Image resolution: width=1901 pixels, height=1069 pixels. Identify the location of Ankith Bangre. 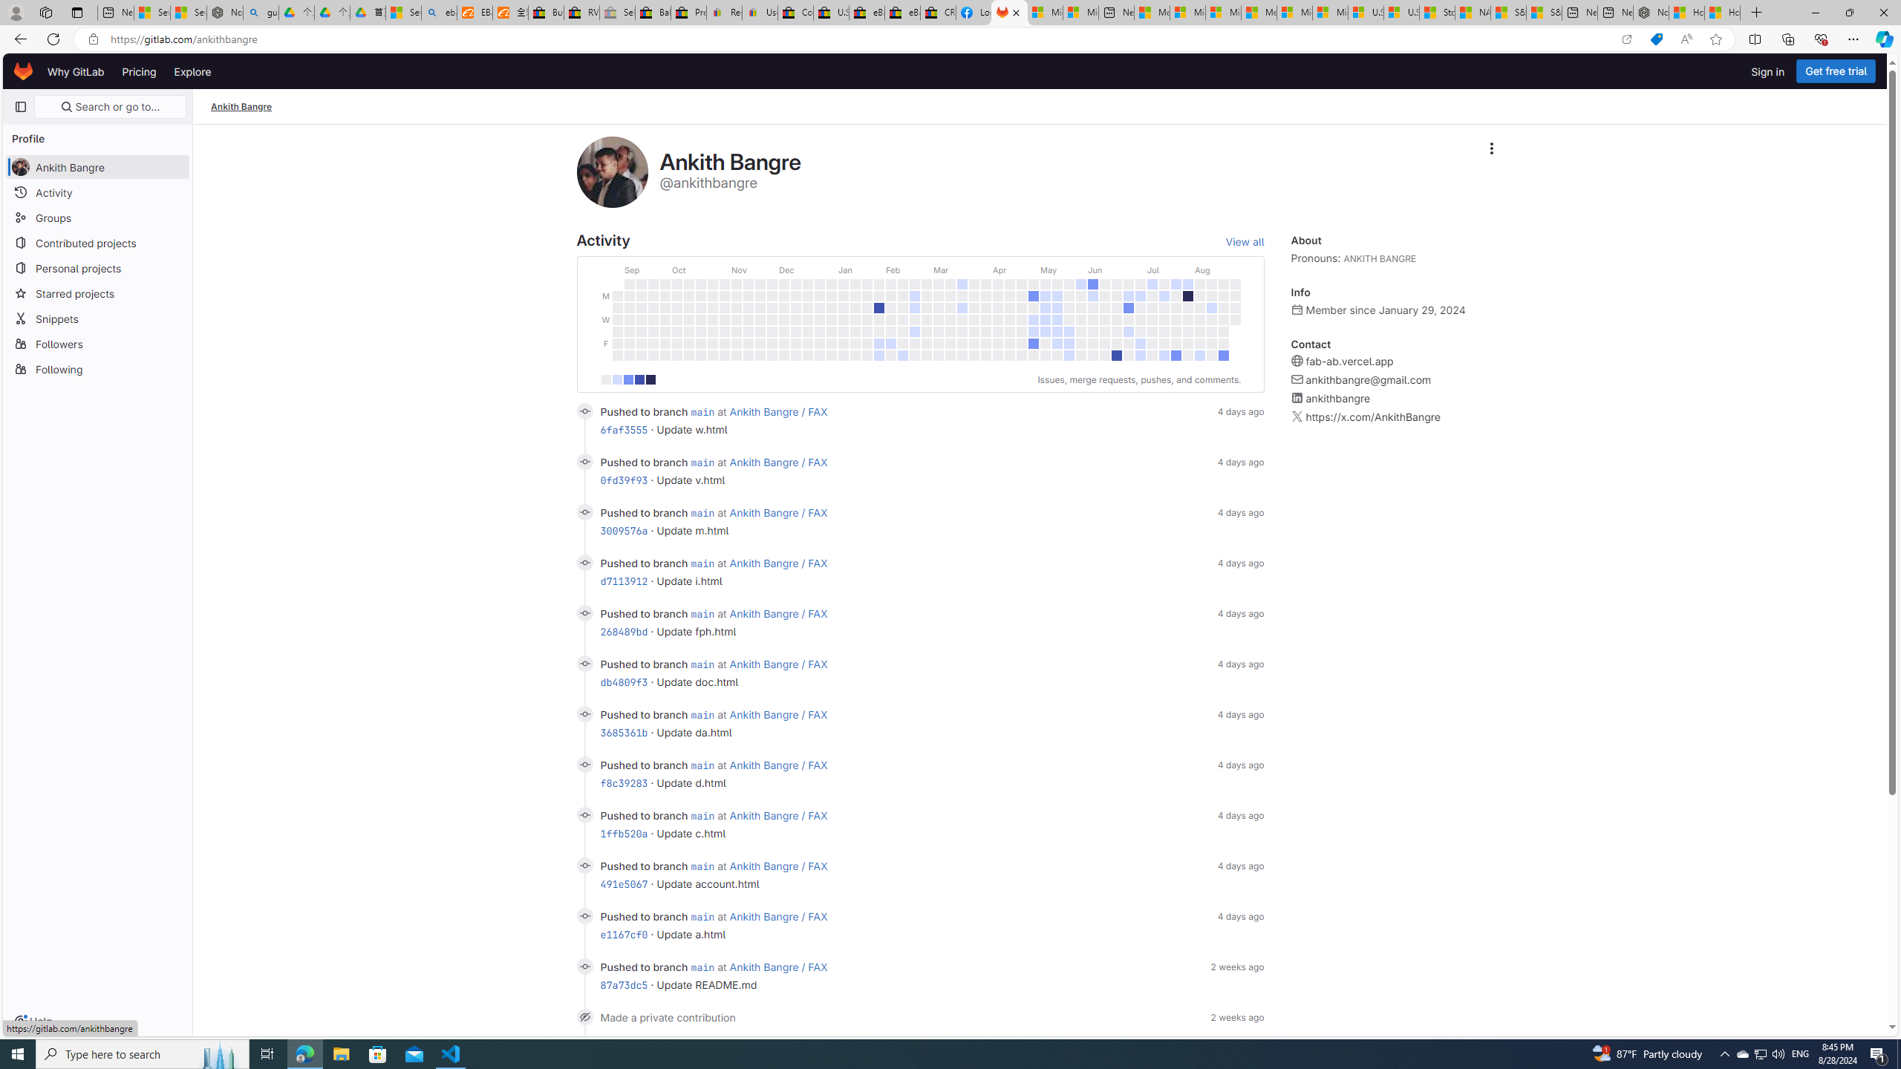
(241, 107).